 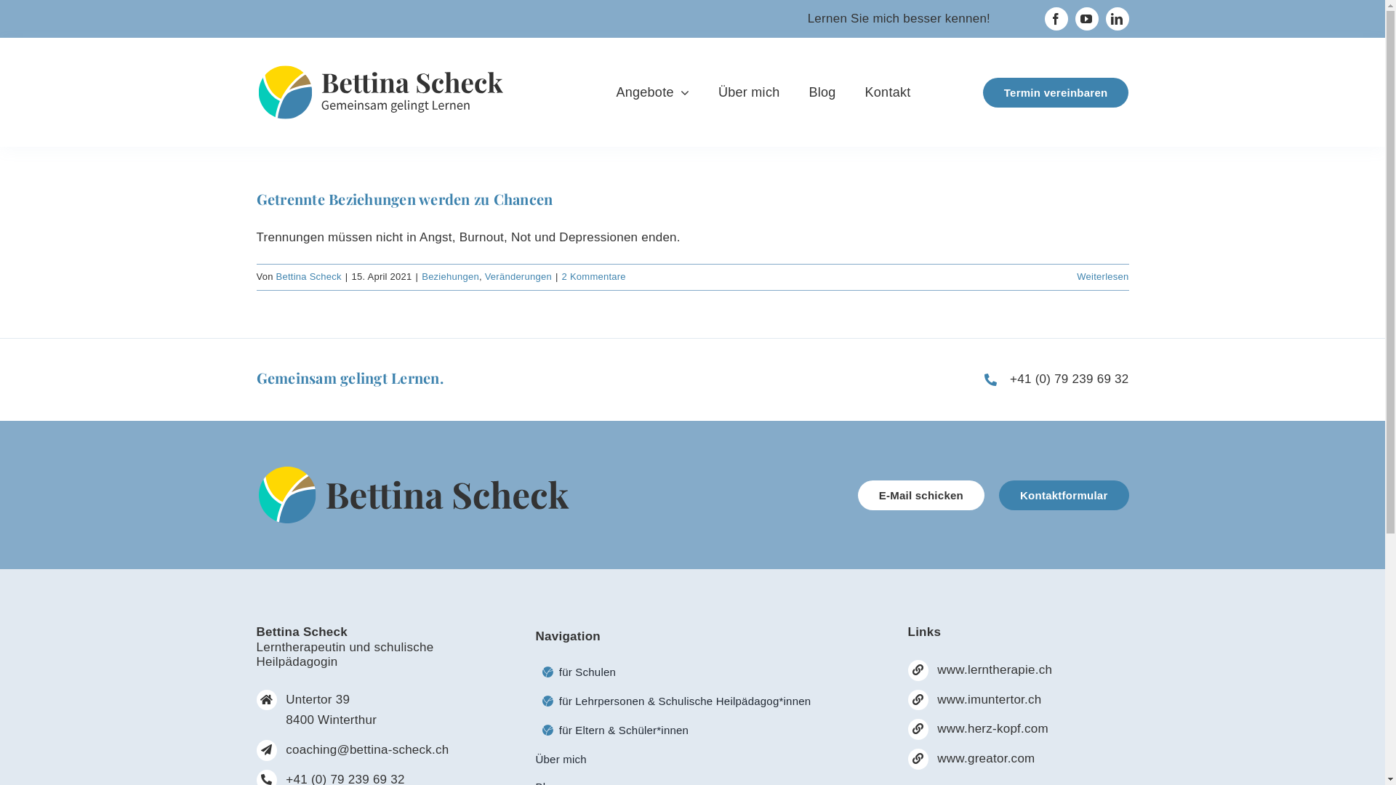 What do you see at coordinates (367, 750) in the screenshot?
I see `coaching@bettina-scheck.ch` at bounding box center [367, 750].